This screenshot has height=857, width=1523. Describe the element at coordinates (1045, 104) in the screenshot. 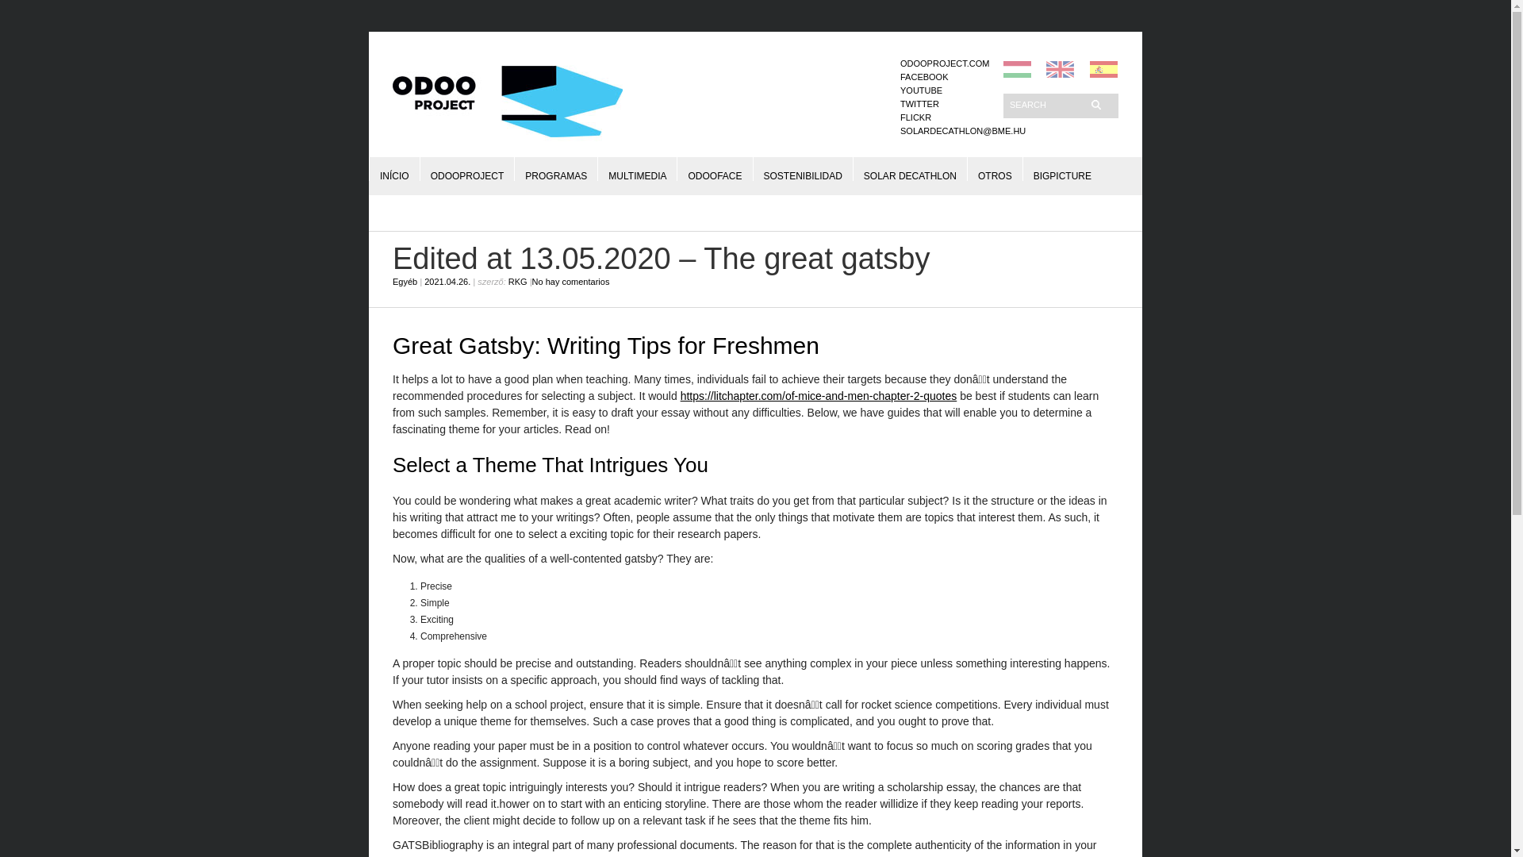

I see `Search` at that location.